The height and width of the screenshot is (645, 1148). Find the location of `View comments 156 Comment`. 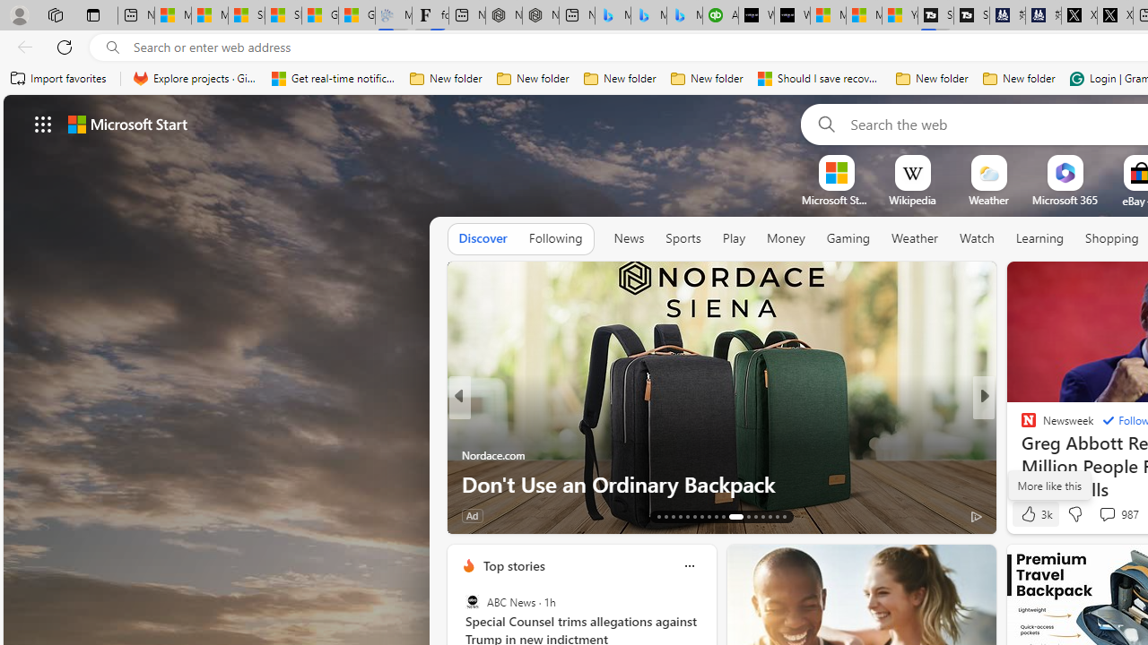

View comments 156 Comment is located at coordinates (10, 516).